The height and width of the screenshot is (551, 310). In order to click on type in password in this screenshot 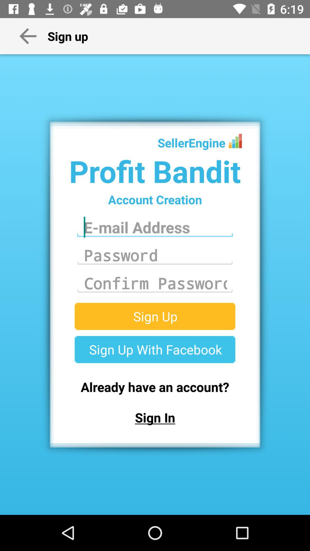, I will do `click(155, 255)`.